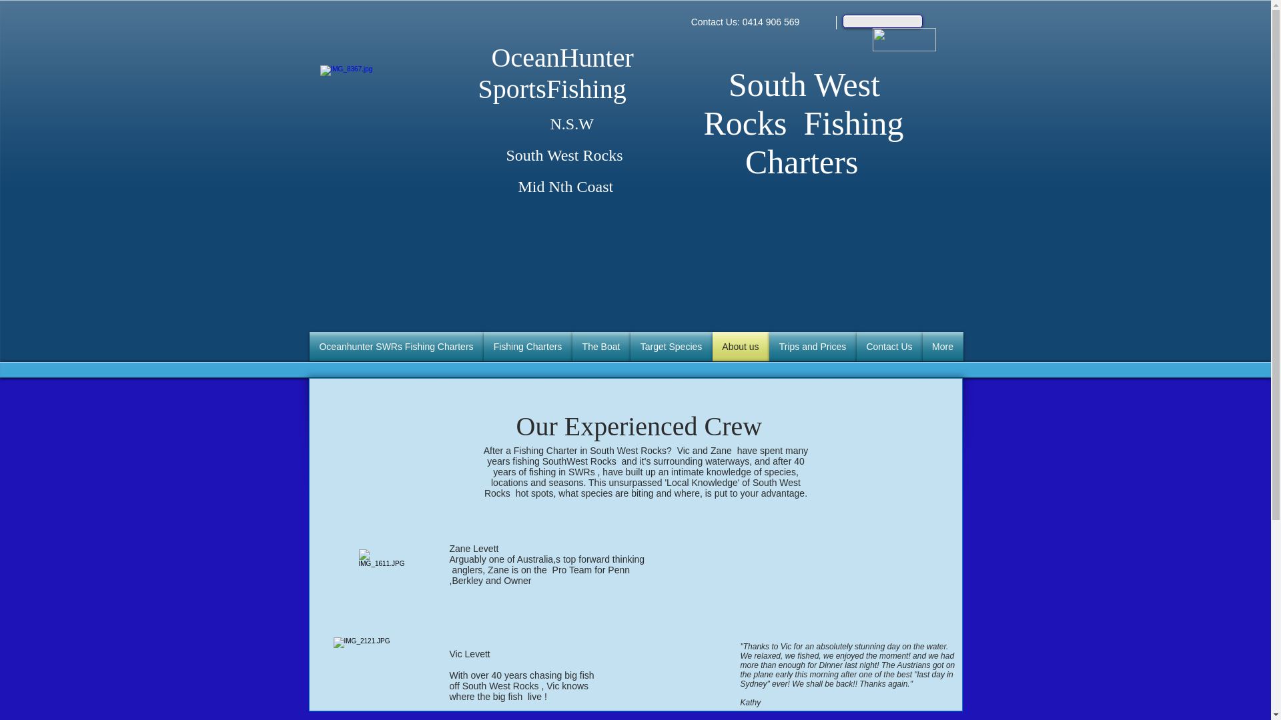 The height and width of the screenshot is (720, 1281). What do you see at coordinates (813, 347) in the screenshot?
I see `Trips and Prices` at bounding box center [813, 347].